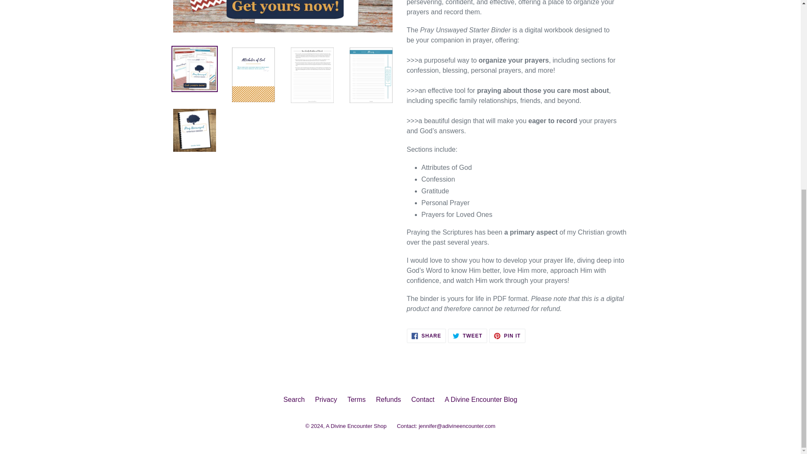 This screenshot has width=807, height=454. I want to click on Refunds, so click(294, 399).